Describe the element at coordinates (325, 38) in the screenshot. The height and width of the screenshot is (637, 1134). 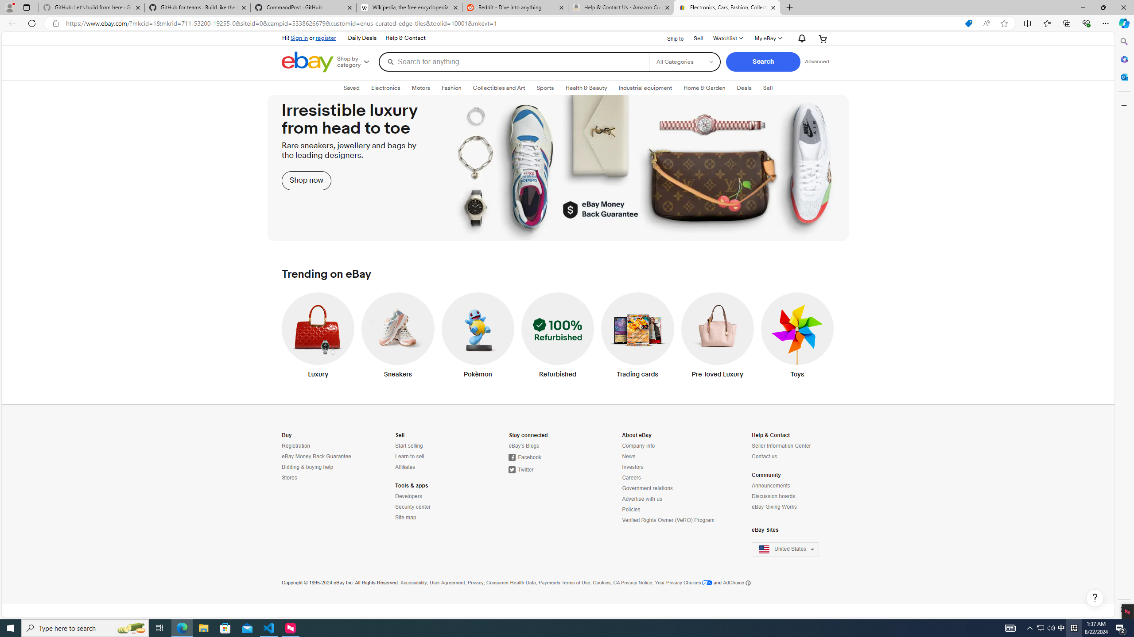
I see `register` at that location.